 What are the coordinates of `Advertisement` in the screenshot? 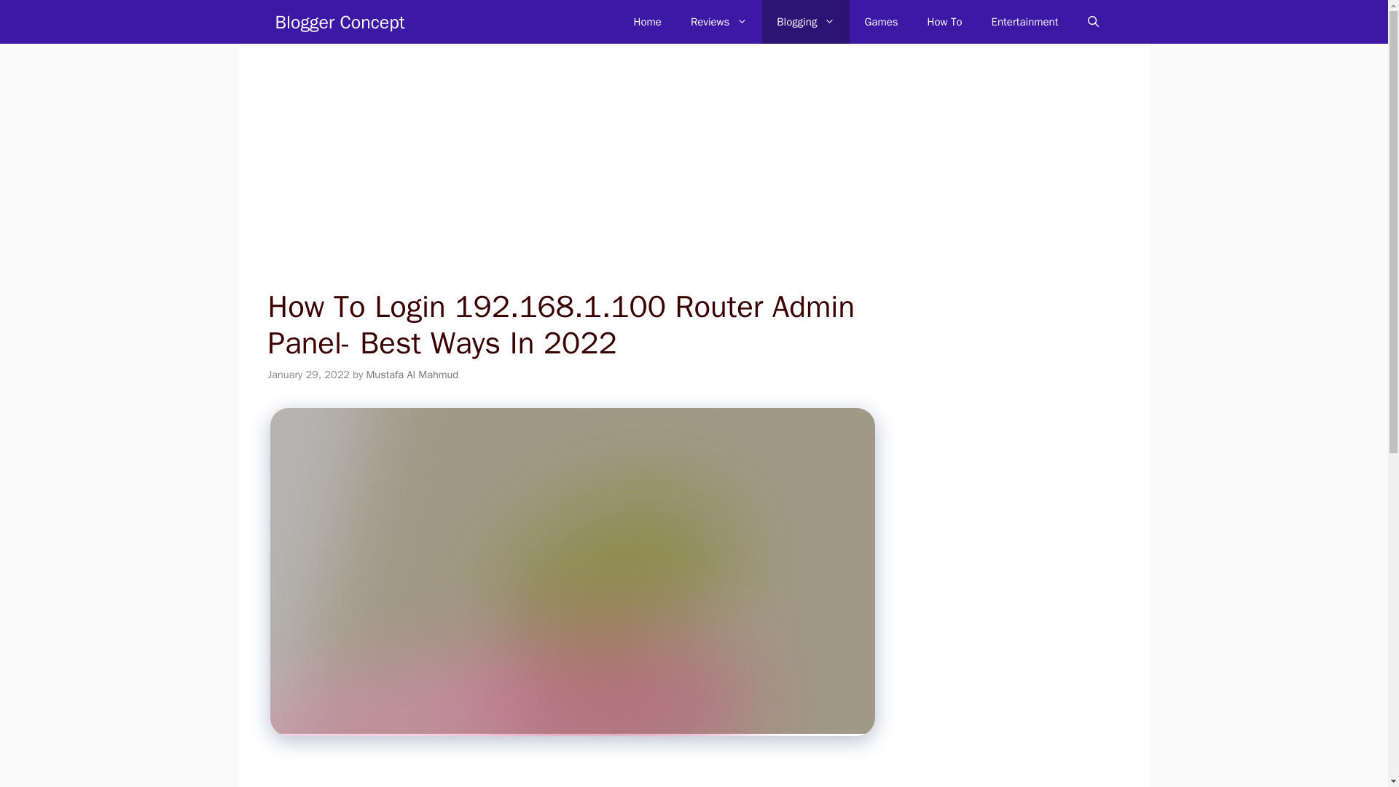 It's located at (564, 181).